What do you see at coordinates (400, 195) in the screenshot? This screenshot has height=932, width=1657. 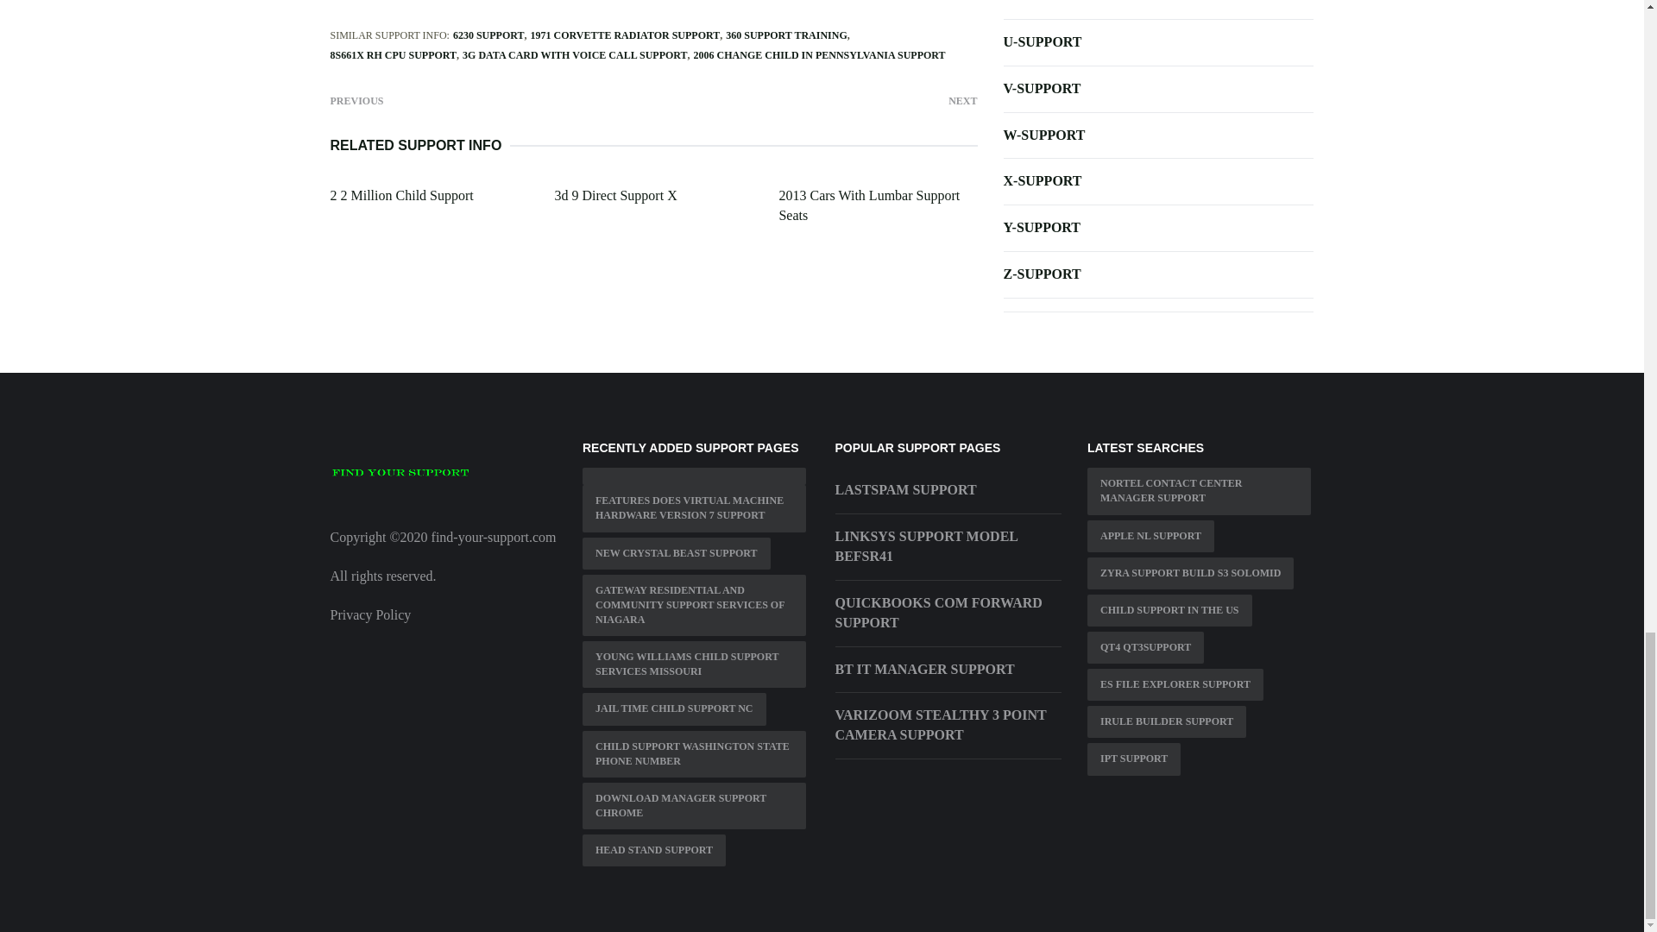 I see `2 2 Million Child Support` at bounding box center [400, 195].